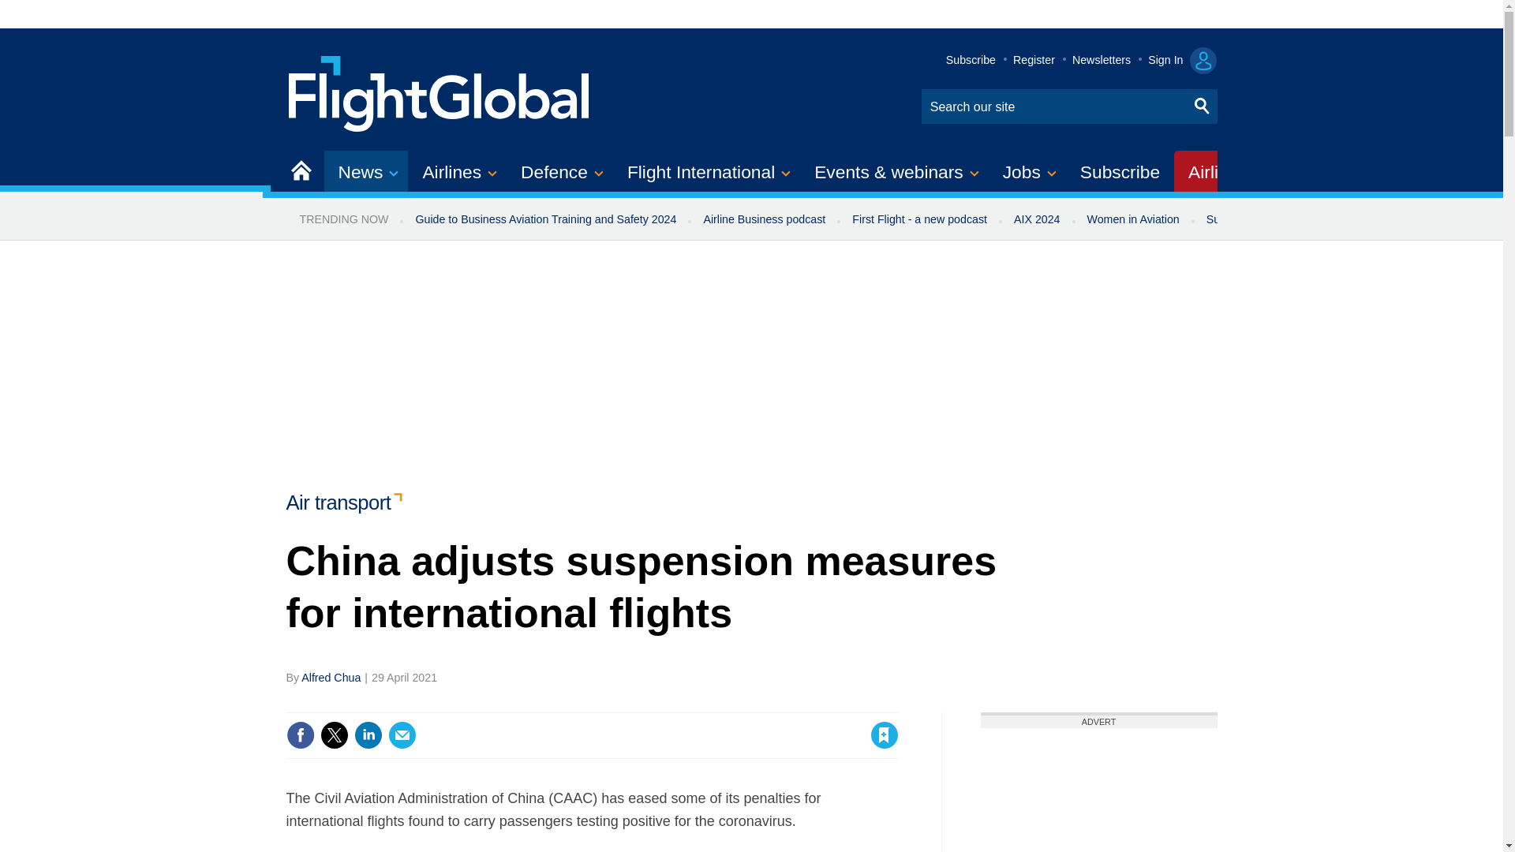 This screenshot has width=1515, height=852. Describe the element at coordinates (440, 92) in the screenshot. I see `Site name` at that location.